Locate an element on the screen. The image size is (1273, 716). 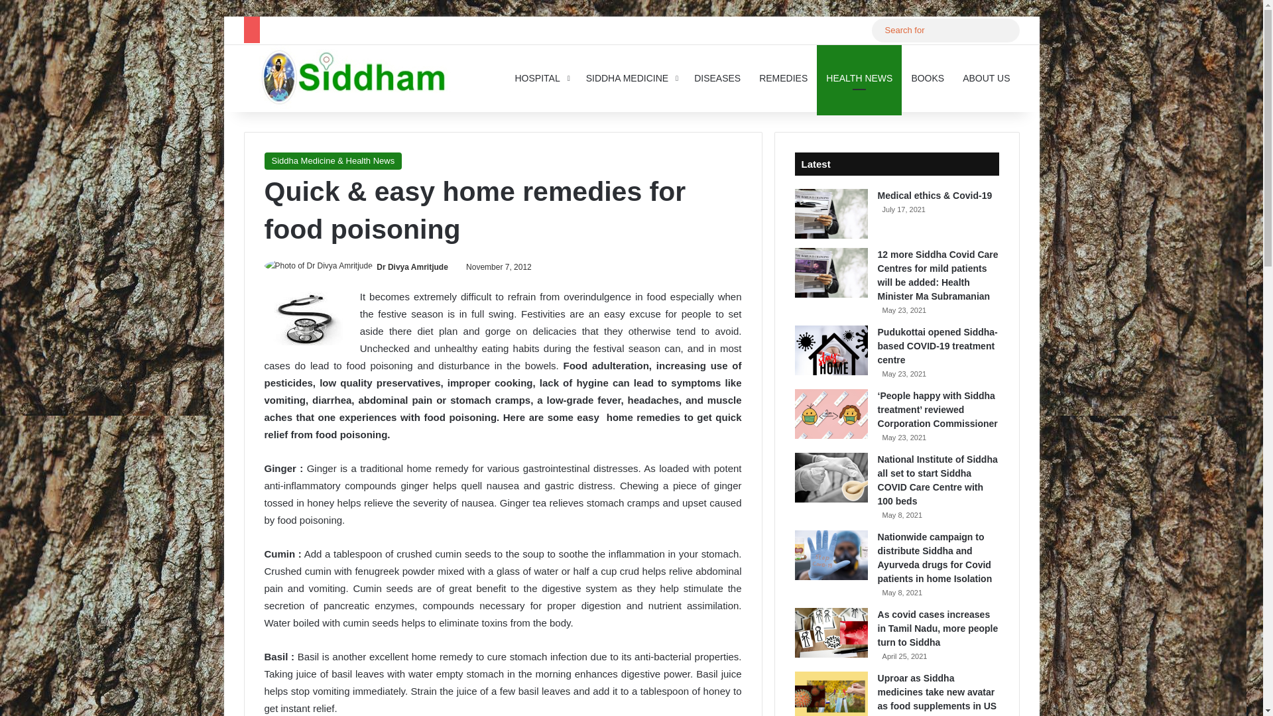
Search for is located at coordinates (1006, 30).